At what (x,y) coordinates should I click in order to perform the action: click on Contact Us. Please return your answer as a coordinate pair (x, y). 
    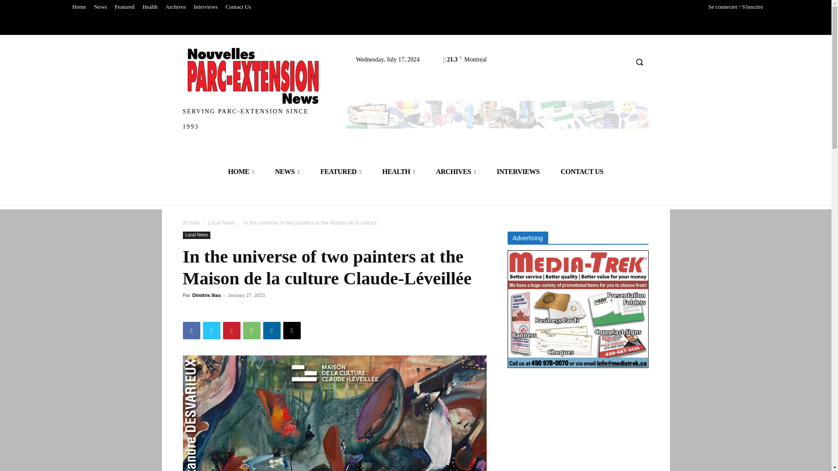
    Looking at the image, I should click on (238, 7).